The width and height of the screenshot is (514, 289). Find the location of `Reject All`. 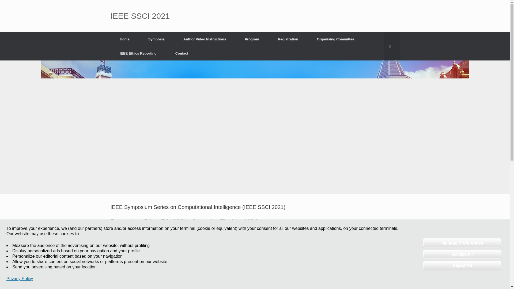

Reject All is located at coordinates (462, 265).